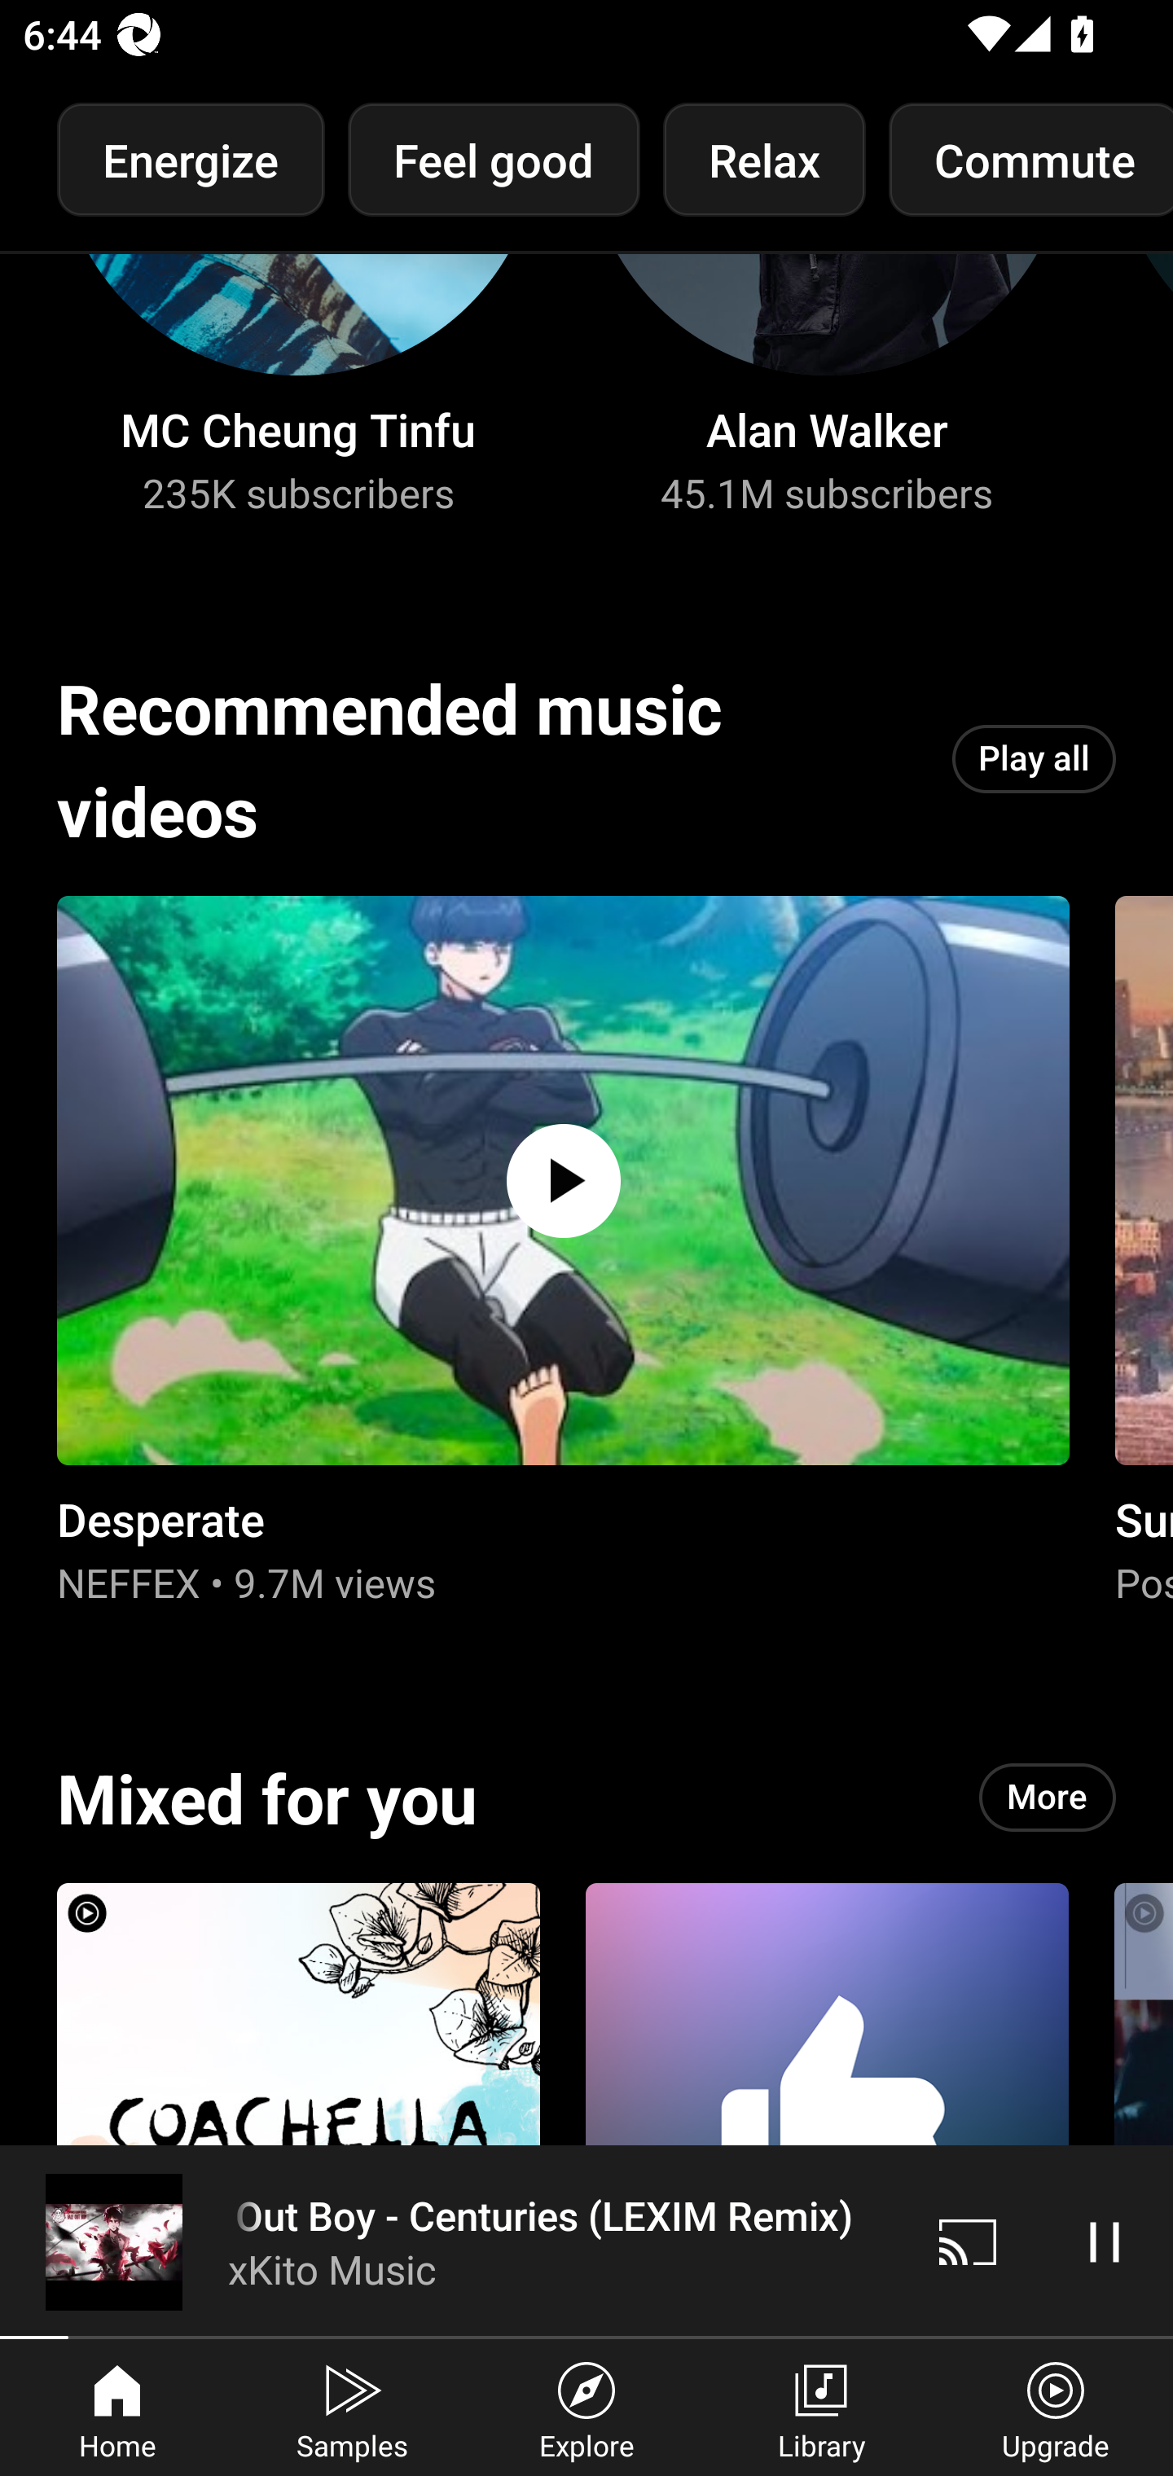  Describe the element at coordinates (586, 2408) in the screenshot. I see `Explore` at that location.